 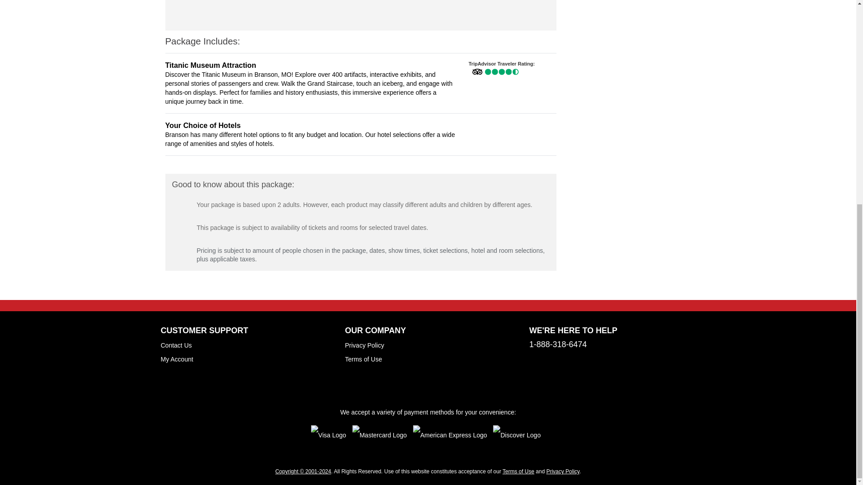 What do you see at coordinates (177, 359) in the screenshot?
I see `My Account` at bounding box center [177, 359].